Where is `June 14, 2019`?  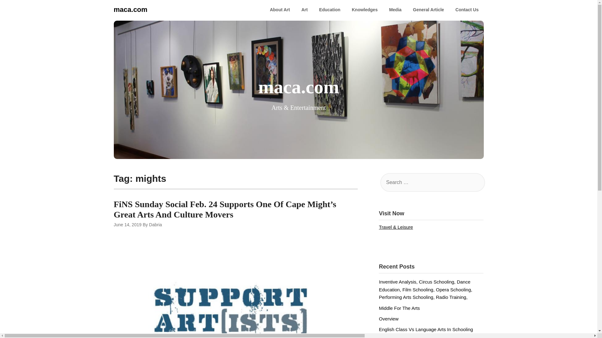 June 14, 2019 is located at coordinates (127, 224).